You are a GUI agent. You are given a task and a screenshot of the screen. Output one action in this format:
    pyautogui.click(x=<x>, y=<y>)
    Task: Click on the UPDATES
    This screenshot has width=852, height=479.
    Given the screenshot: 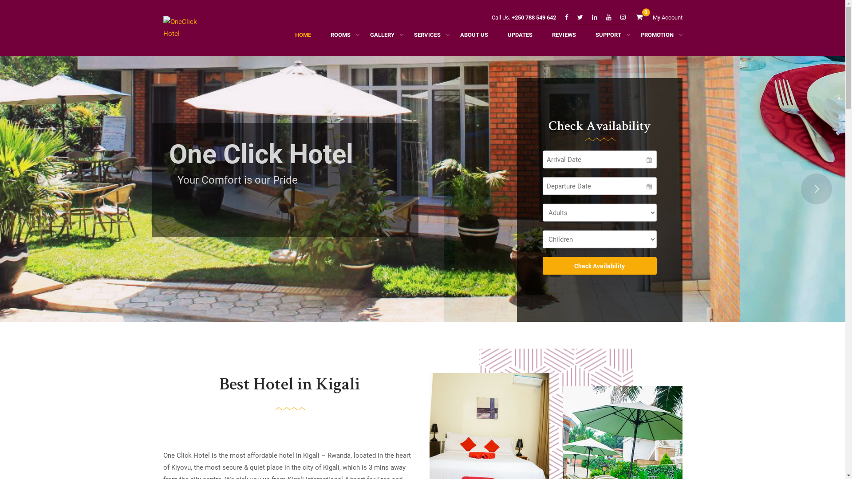 What is the action you would take?
    pyautogui.click(x=520, y=37)
    